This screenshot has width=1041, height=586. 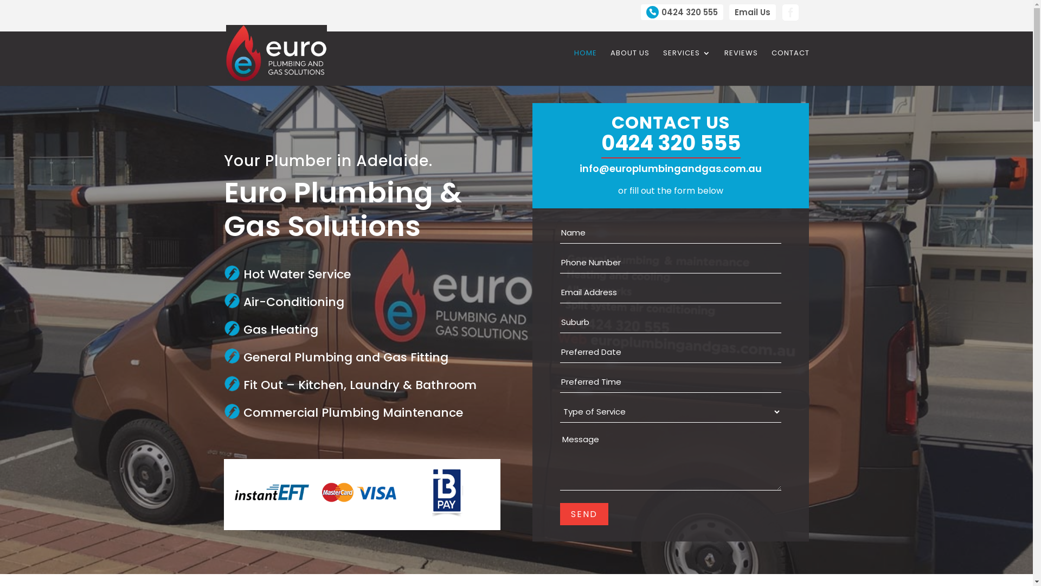 I want to click on 0424 320 555, so click(x=671, y=143).